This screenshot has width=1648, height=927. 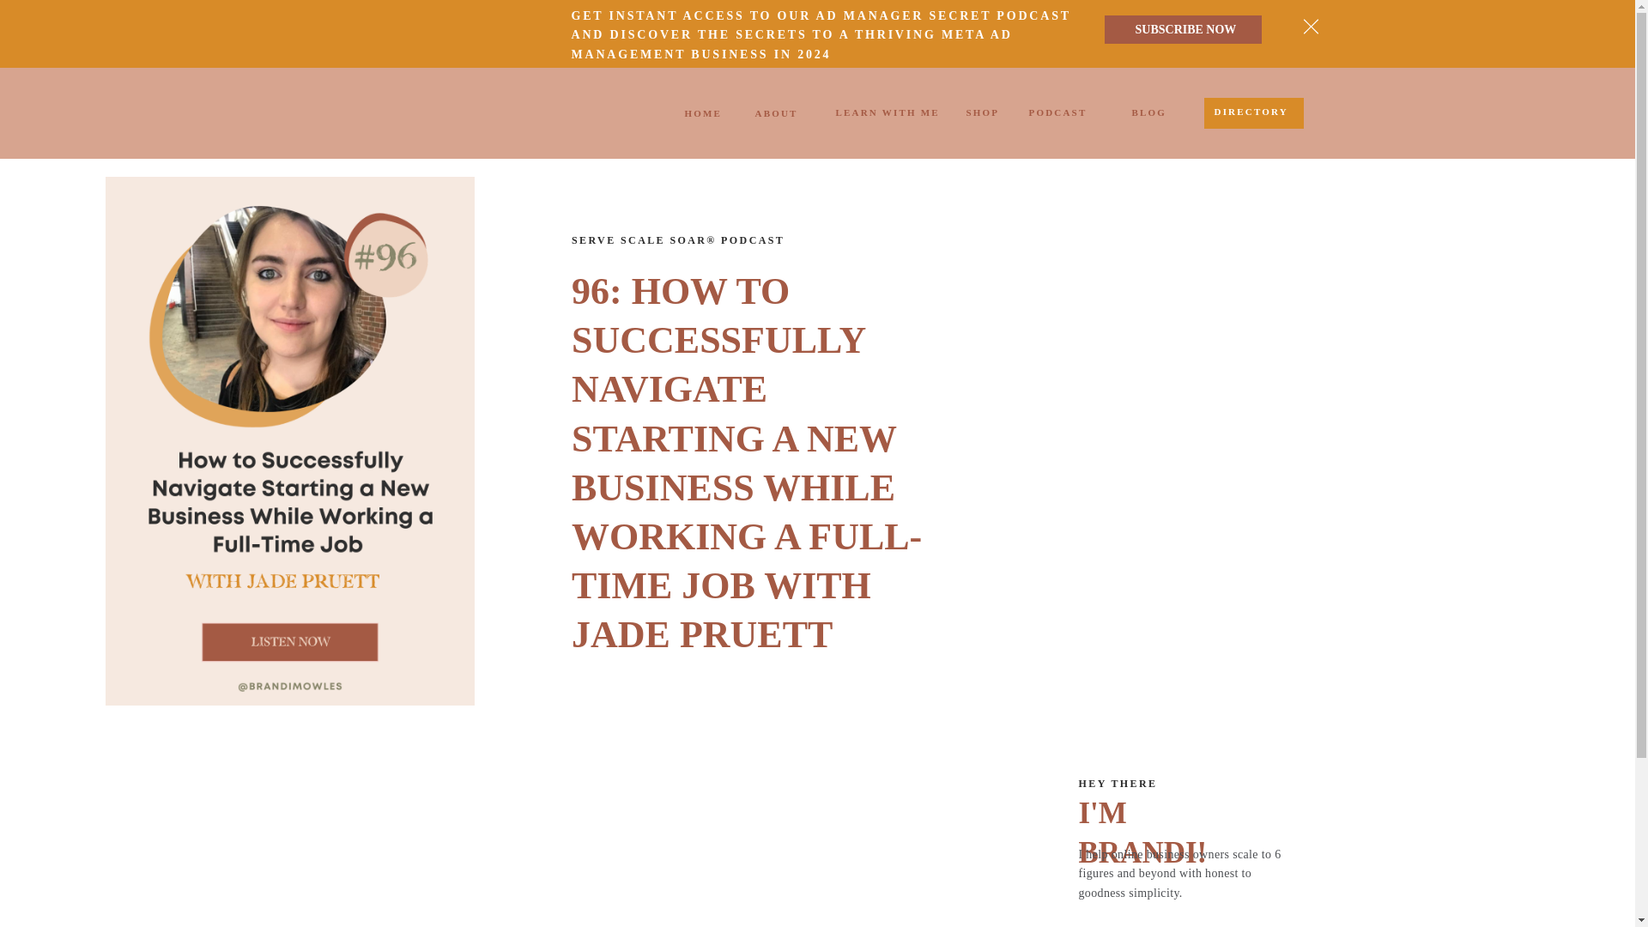 What do you see at coordinates (779, 113) in the screenshot?
I see `ABOUT` at bounding box center [779, 113].